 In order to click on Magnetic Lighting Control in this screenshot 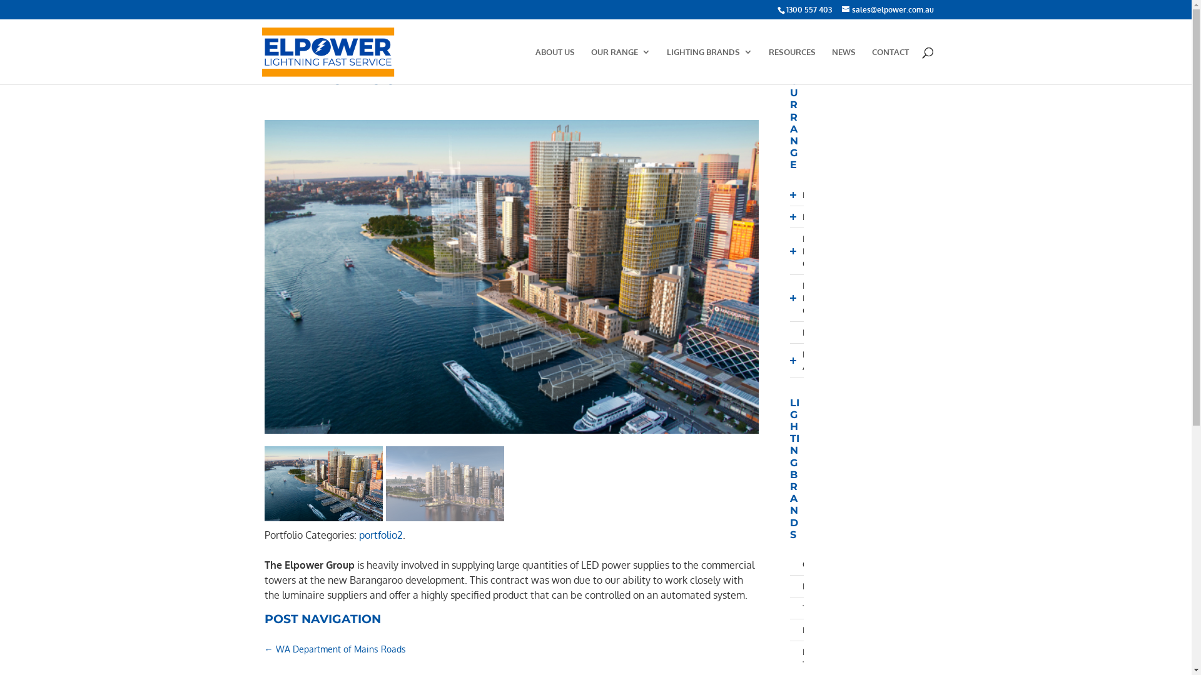, I will do `click(803, 251)`.